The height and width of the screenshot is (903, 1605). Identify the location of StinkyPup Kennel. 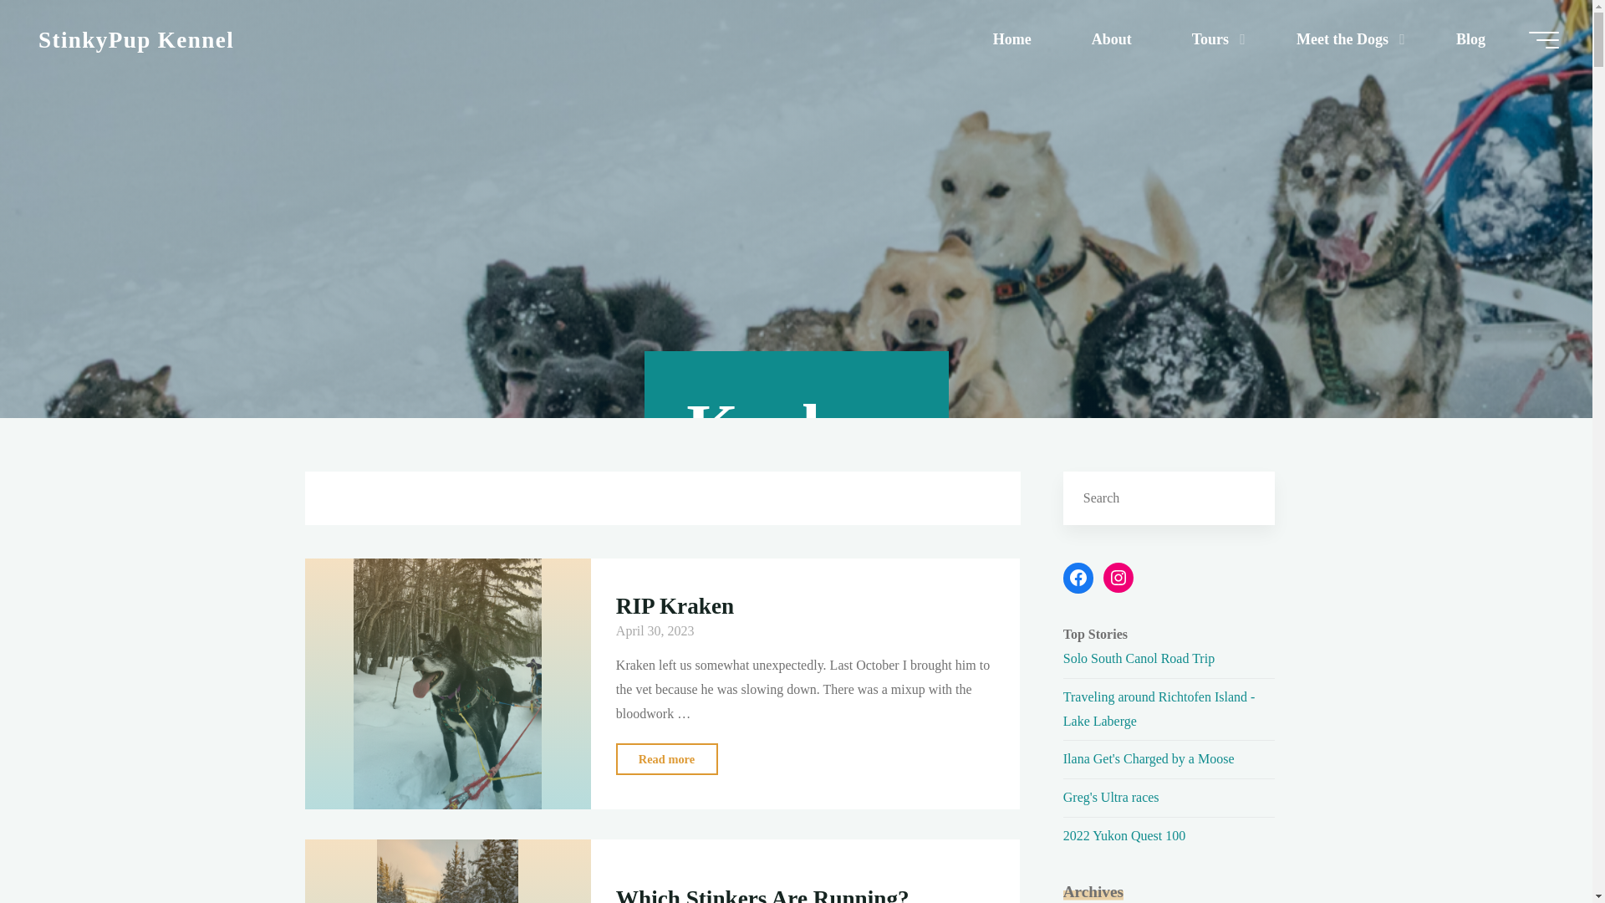
(136, 38).